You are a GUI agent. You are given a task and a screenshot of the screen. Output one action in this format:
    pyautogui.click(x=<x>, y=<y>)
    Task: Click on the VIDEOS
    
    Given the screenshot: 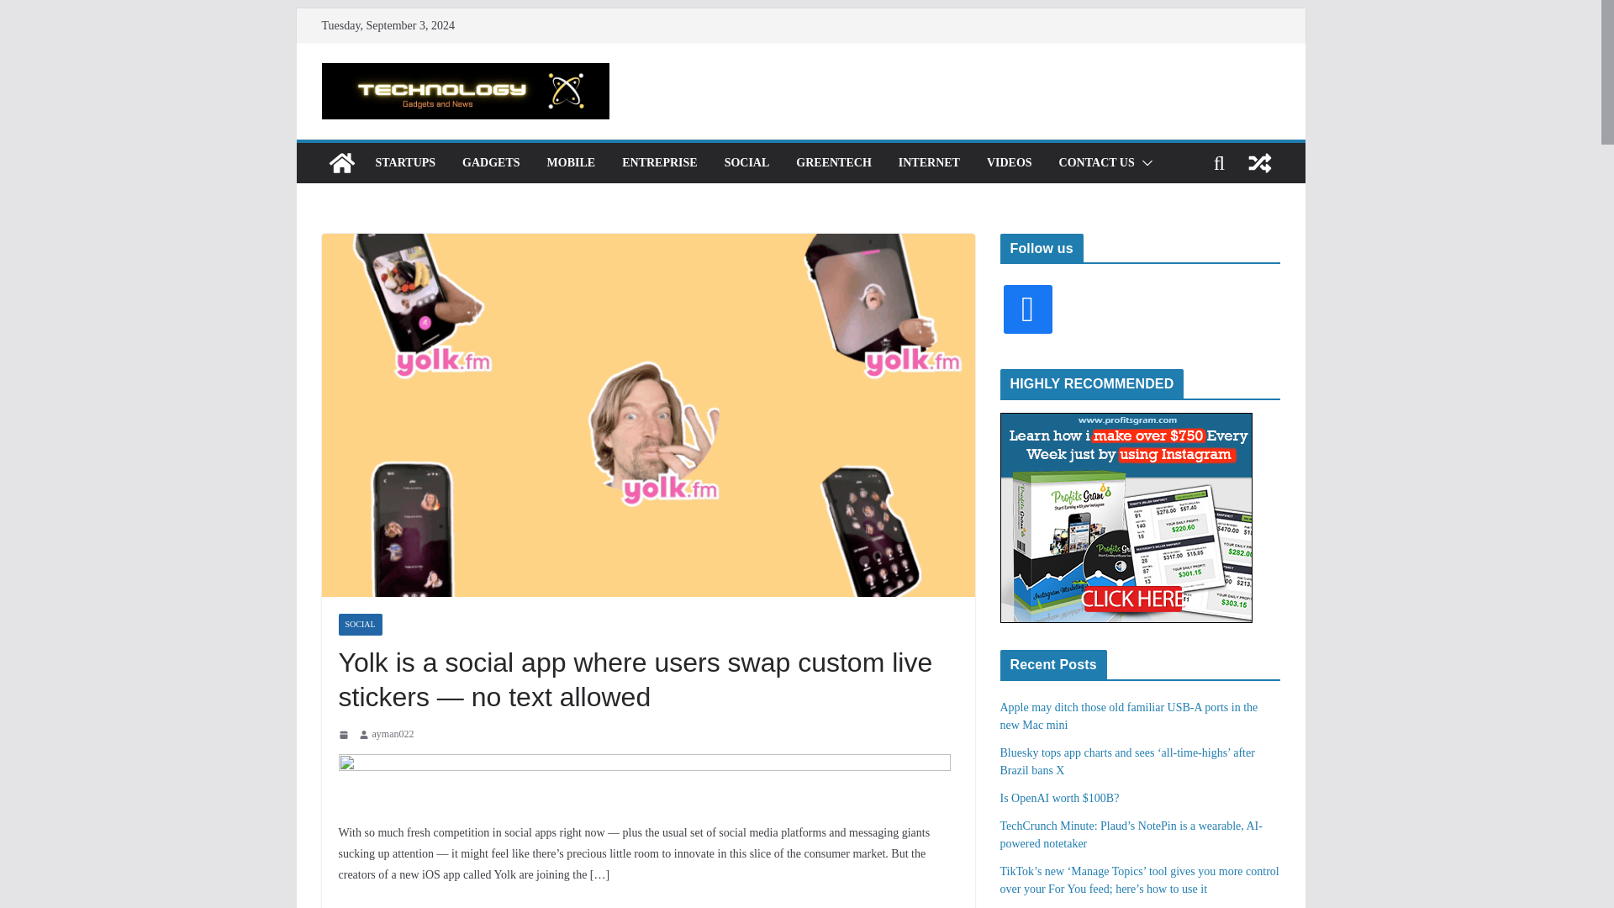 What is the action you would take?
    pyautogui.click(x=1009, y=163)
    